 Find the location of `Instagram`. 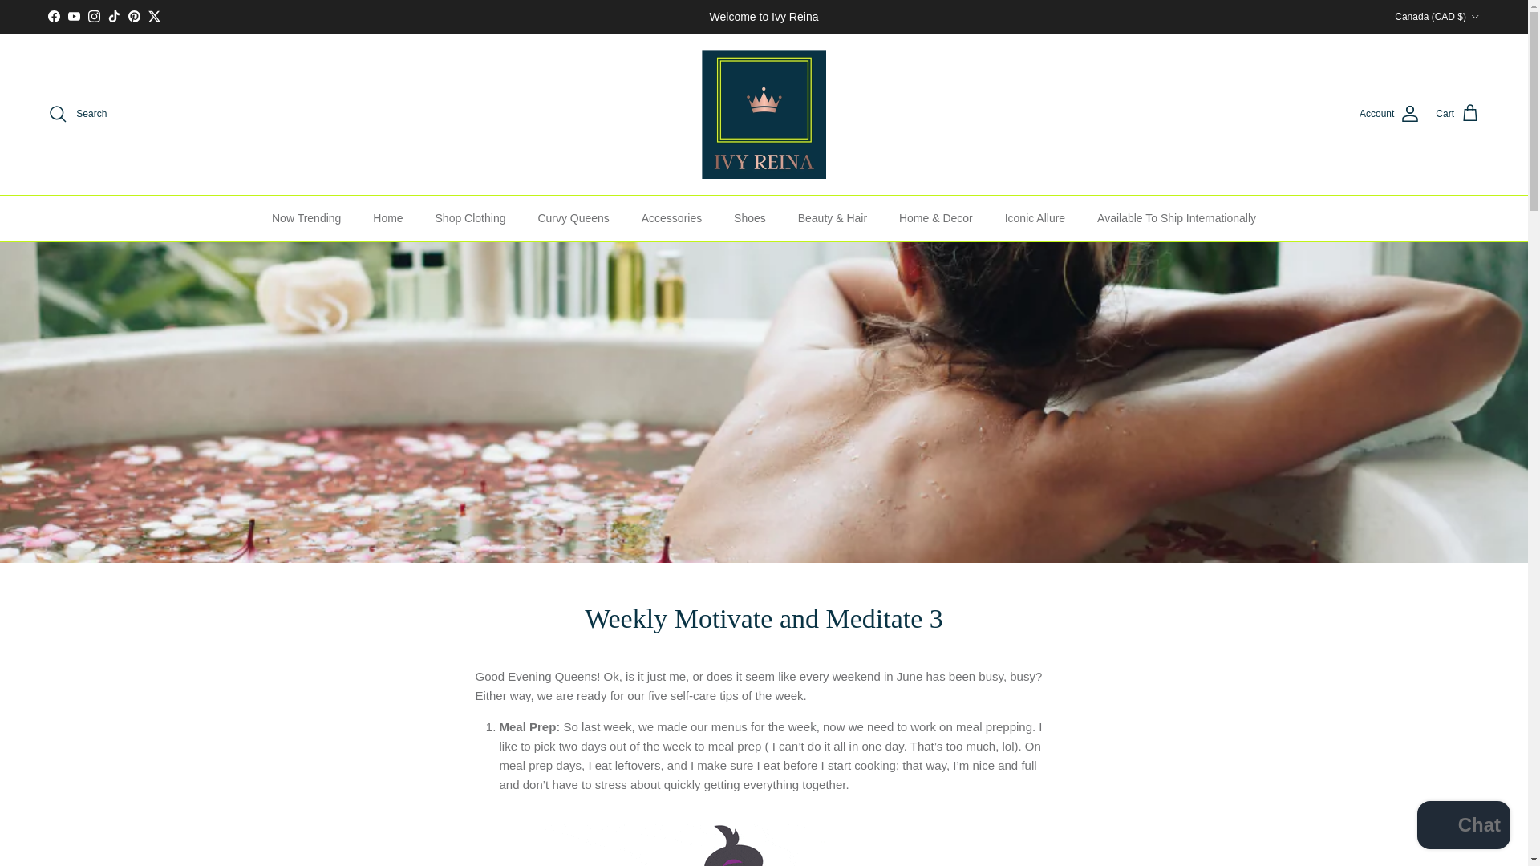

Instagram is located at coordinates (93, 16).